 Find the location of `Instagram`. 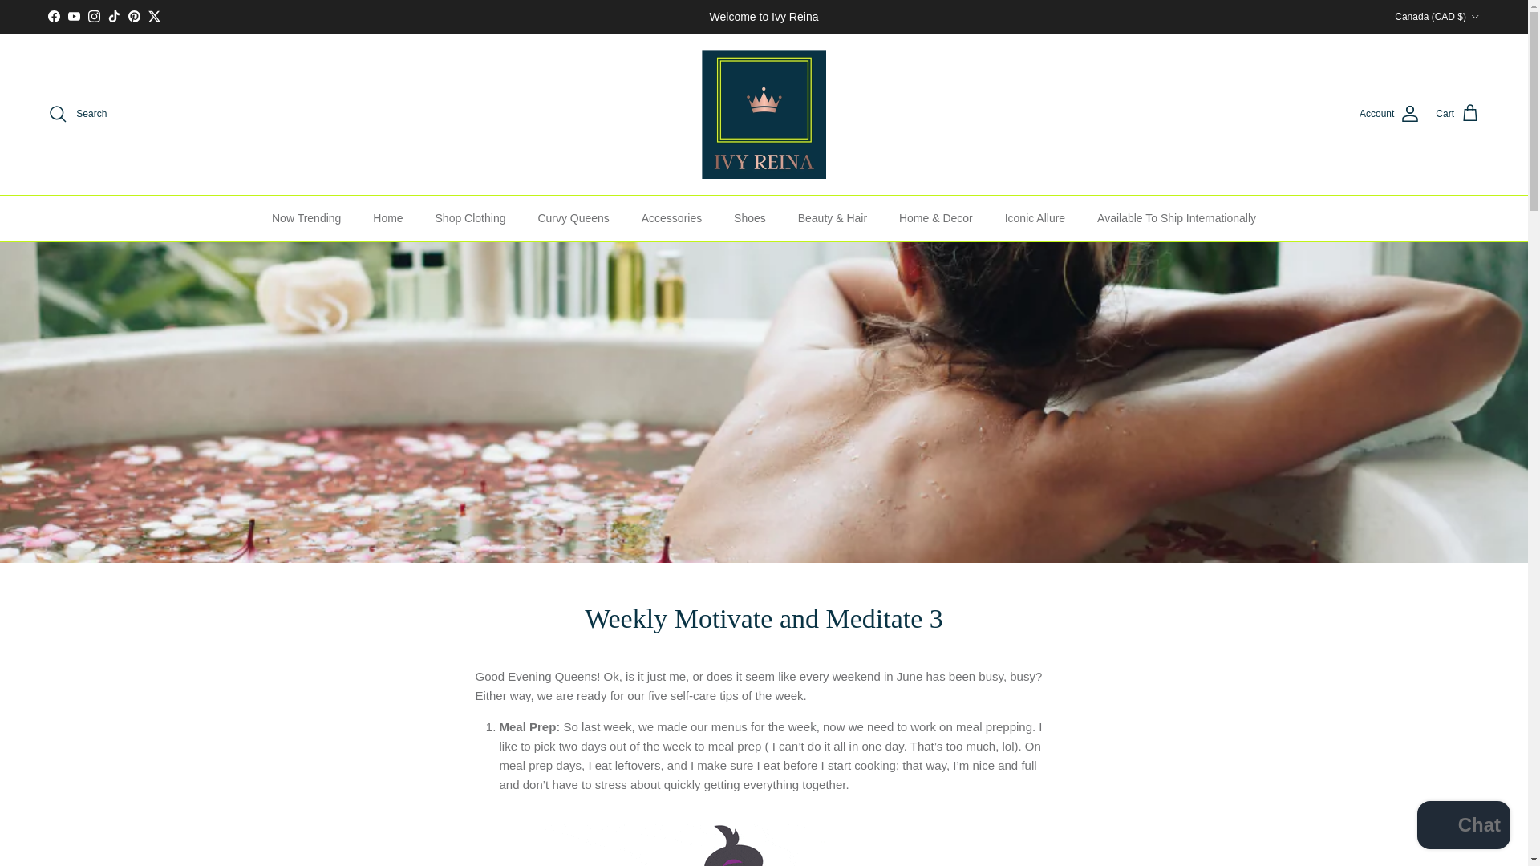

Instagram is located at coordinates (93, 16).